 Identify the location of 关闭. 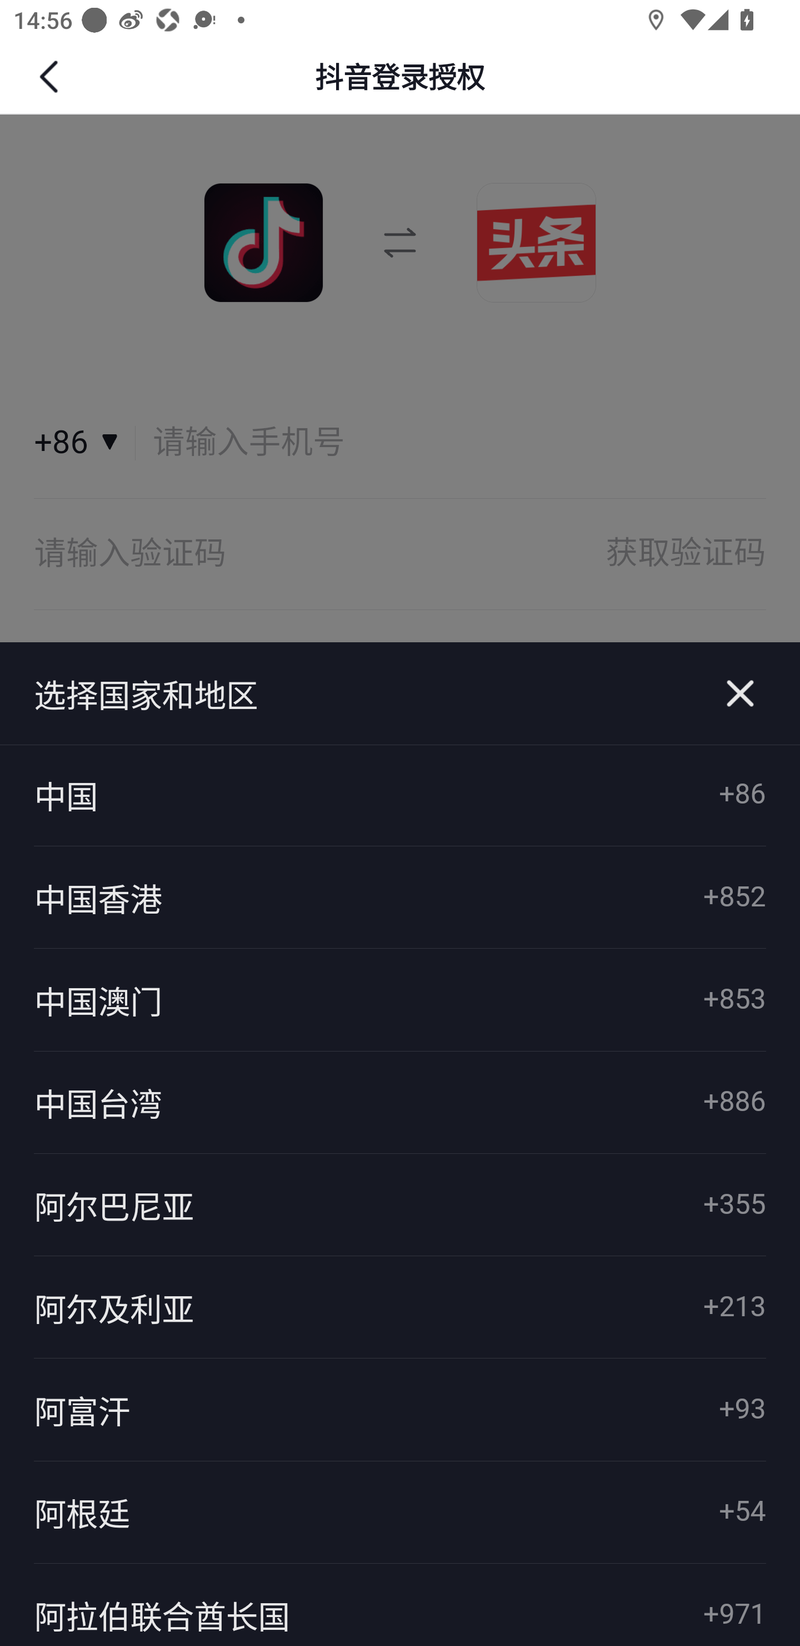
(740, 693).